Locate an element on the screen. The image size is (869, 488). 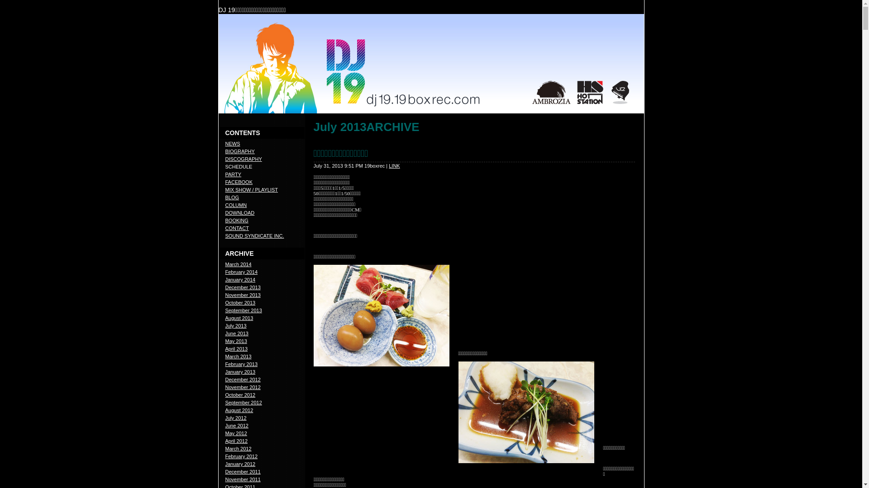
DISCOGRAPHY is located at coordinates (244, 159).